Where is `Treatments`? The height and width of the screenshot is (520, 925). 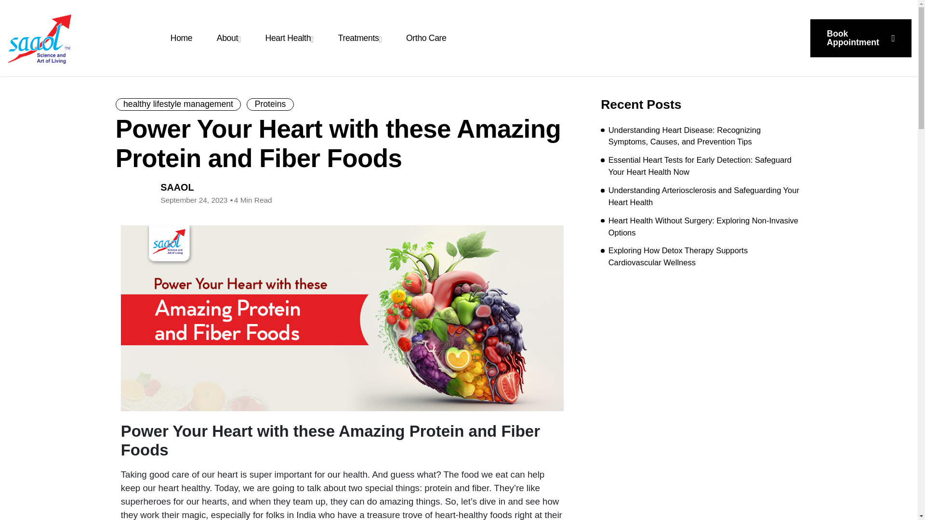
Treatments is located at coordinates (327, 35).